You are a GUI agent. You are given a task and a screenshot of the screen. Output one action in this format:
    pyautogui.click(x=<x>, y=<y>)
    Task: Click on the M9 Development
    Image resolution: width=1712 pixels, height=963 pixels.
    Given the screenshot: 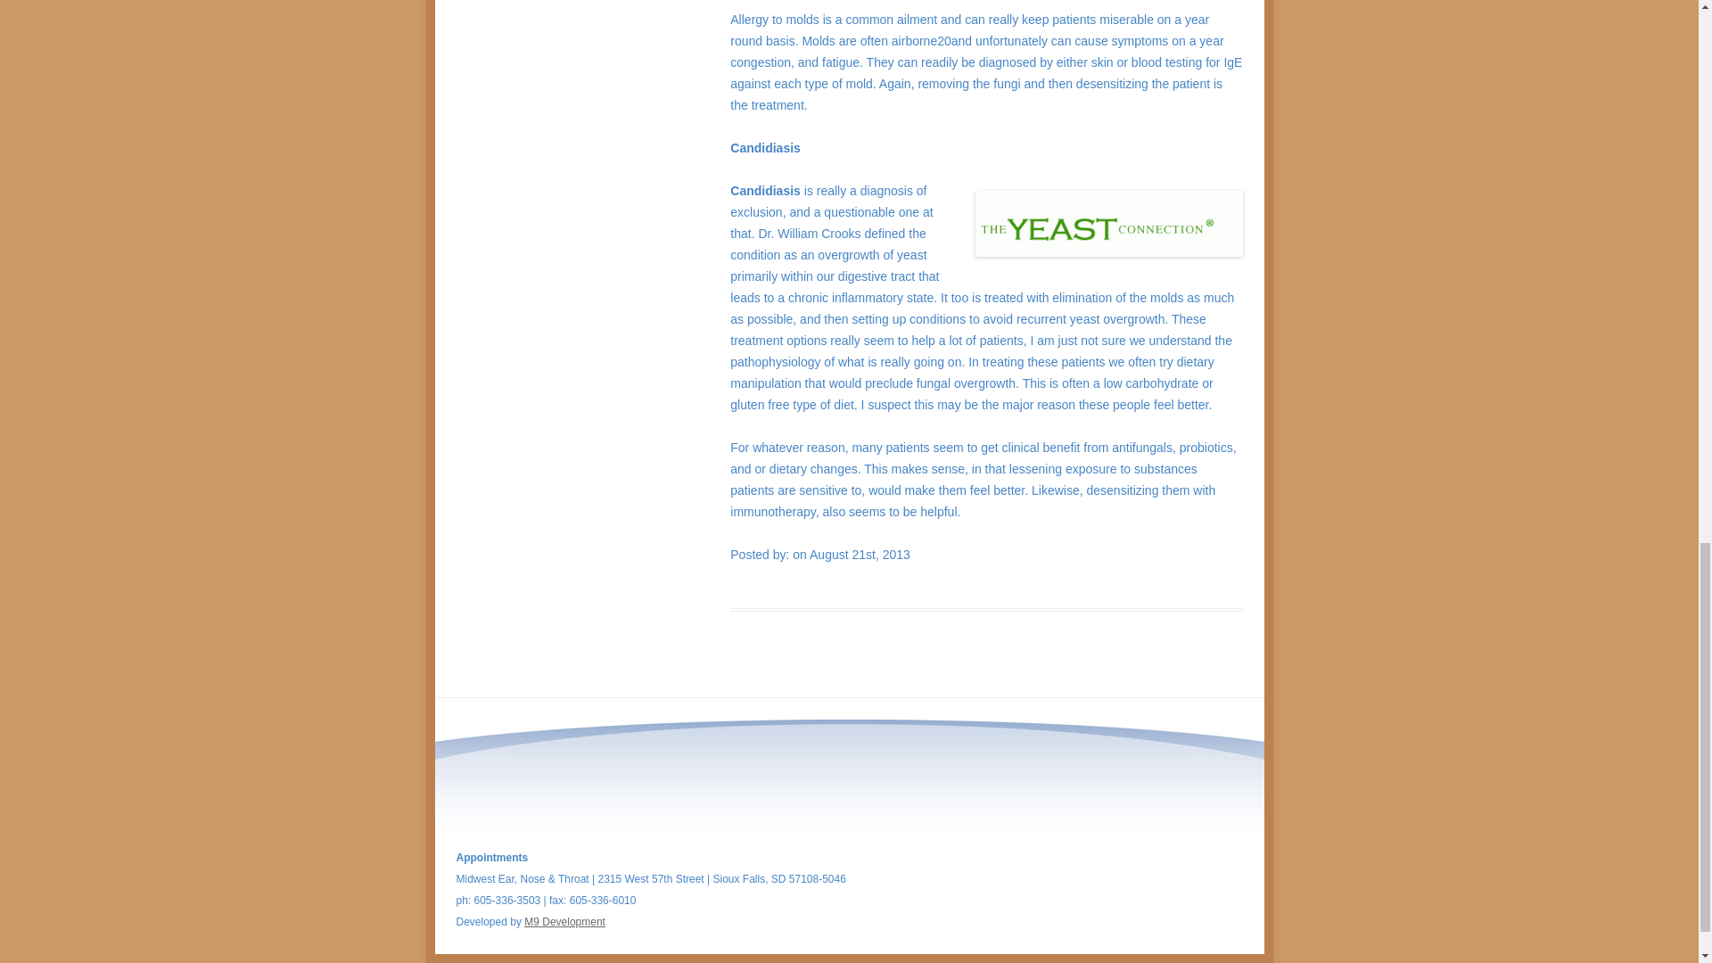 What is the action you would take?
    pyautogui.click(x=564, y=922)
    